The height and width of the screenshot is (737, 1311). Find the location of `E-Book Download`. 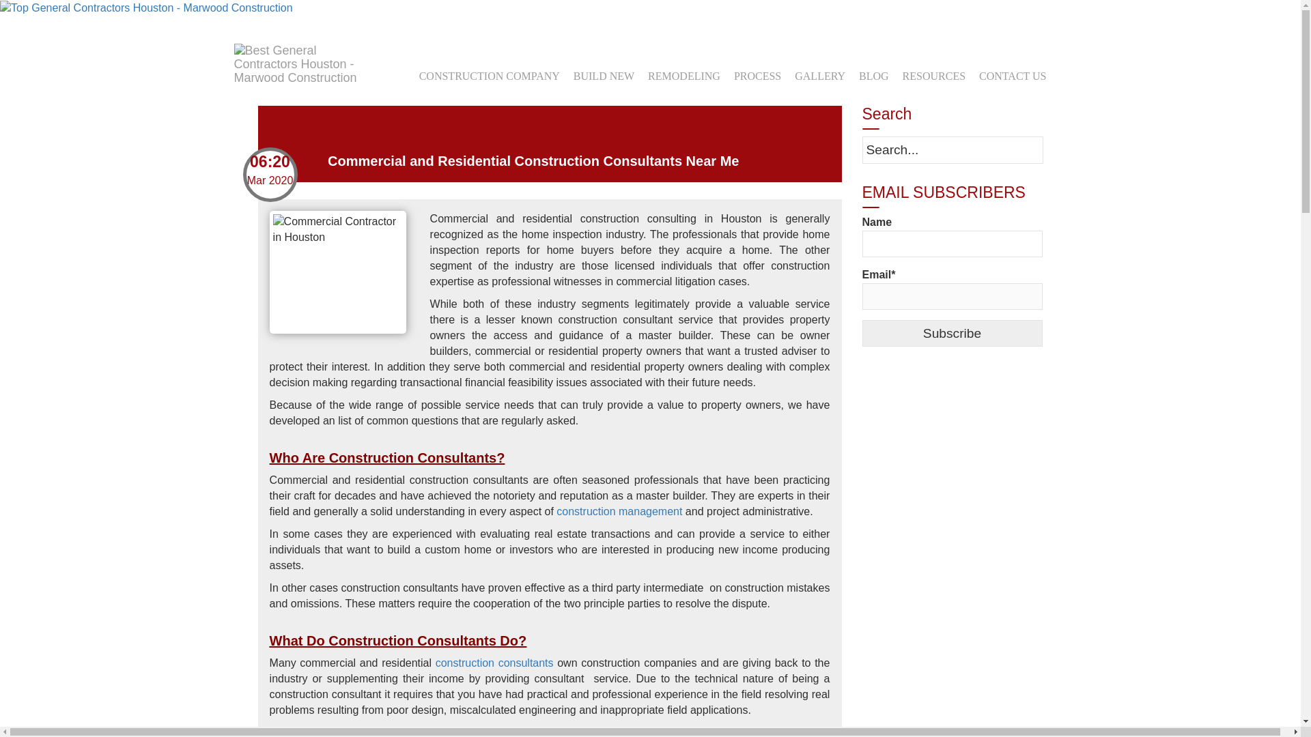

E-Book Download is located at coordinates (146, 8).